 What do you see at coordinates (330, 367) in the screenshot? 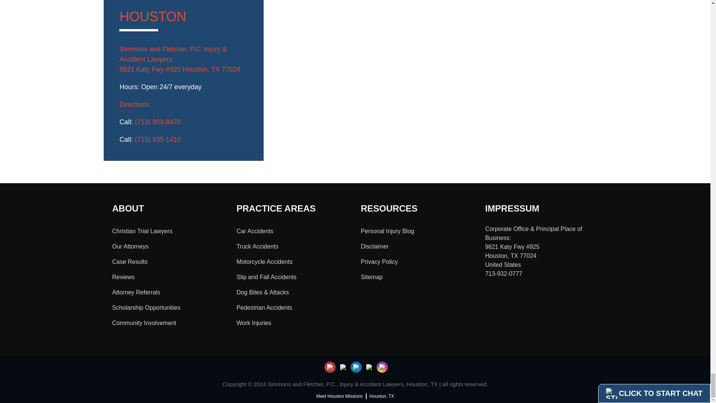
I see `YouTube` at bounding box center [330, 367].